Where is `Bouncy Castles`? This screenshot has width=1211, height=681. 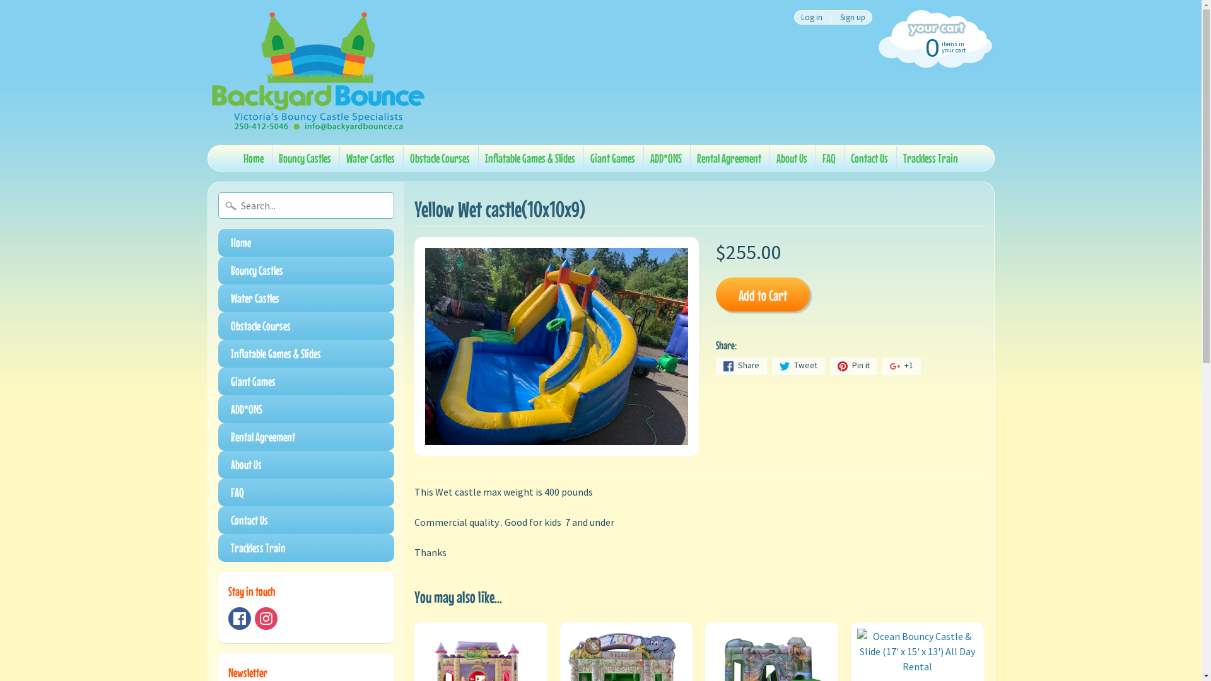 Bouncy Castles is located at coordinates (305, 158).